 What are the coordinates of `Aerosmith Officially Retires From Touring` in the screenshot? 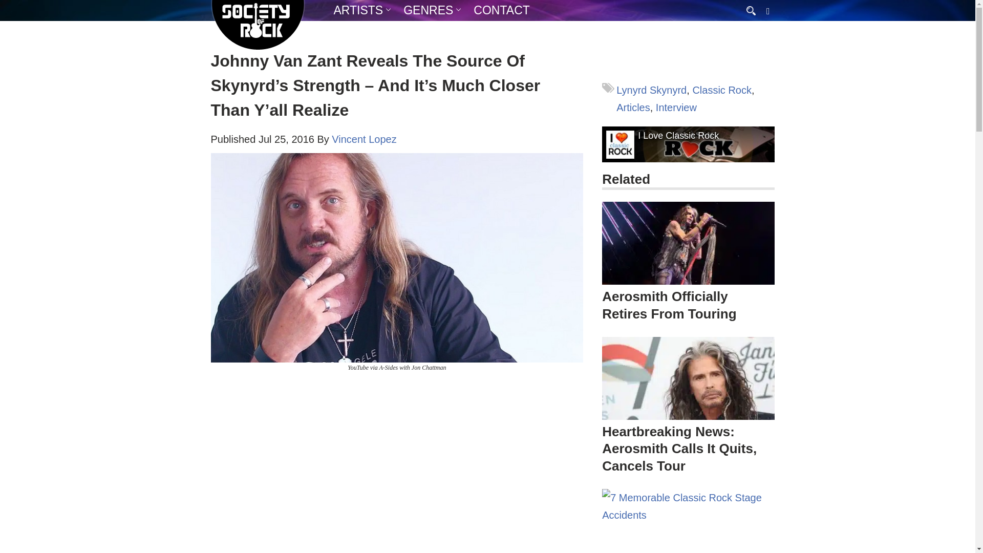 It's located at (688, 250).